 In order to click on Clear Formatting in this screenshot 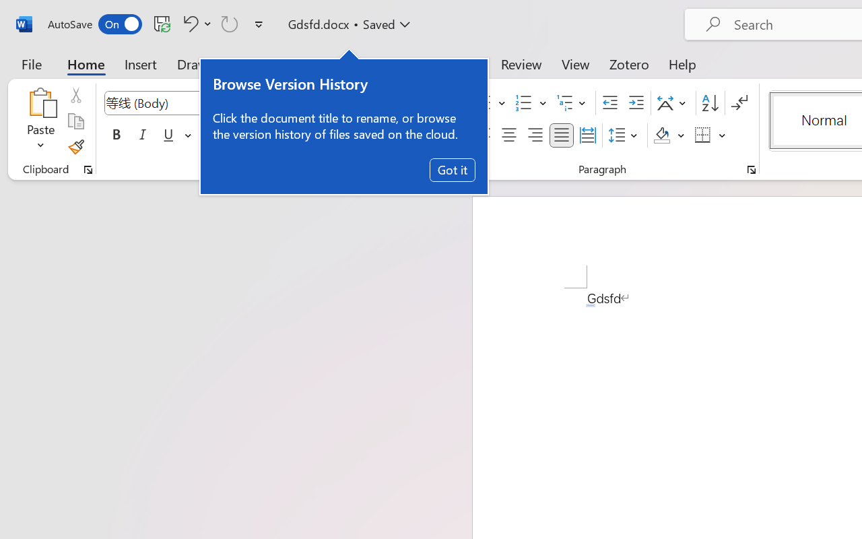, I will do `click(389, 103)`.